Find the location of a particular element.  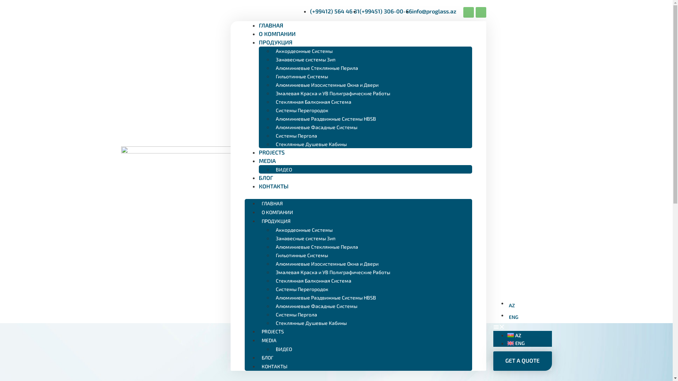

PROJECTS is located at coordinates (271, 152).